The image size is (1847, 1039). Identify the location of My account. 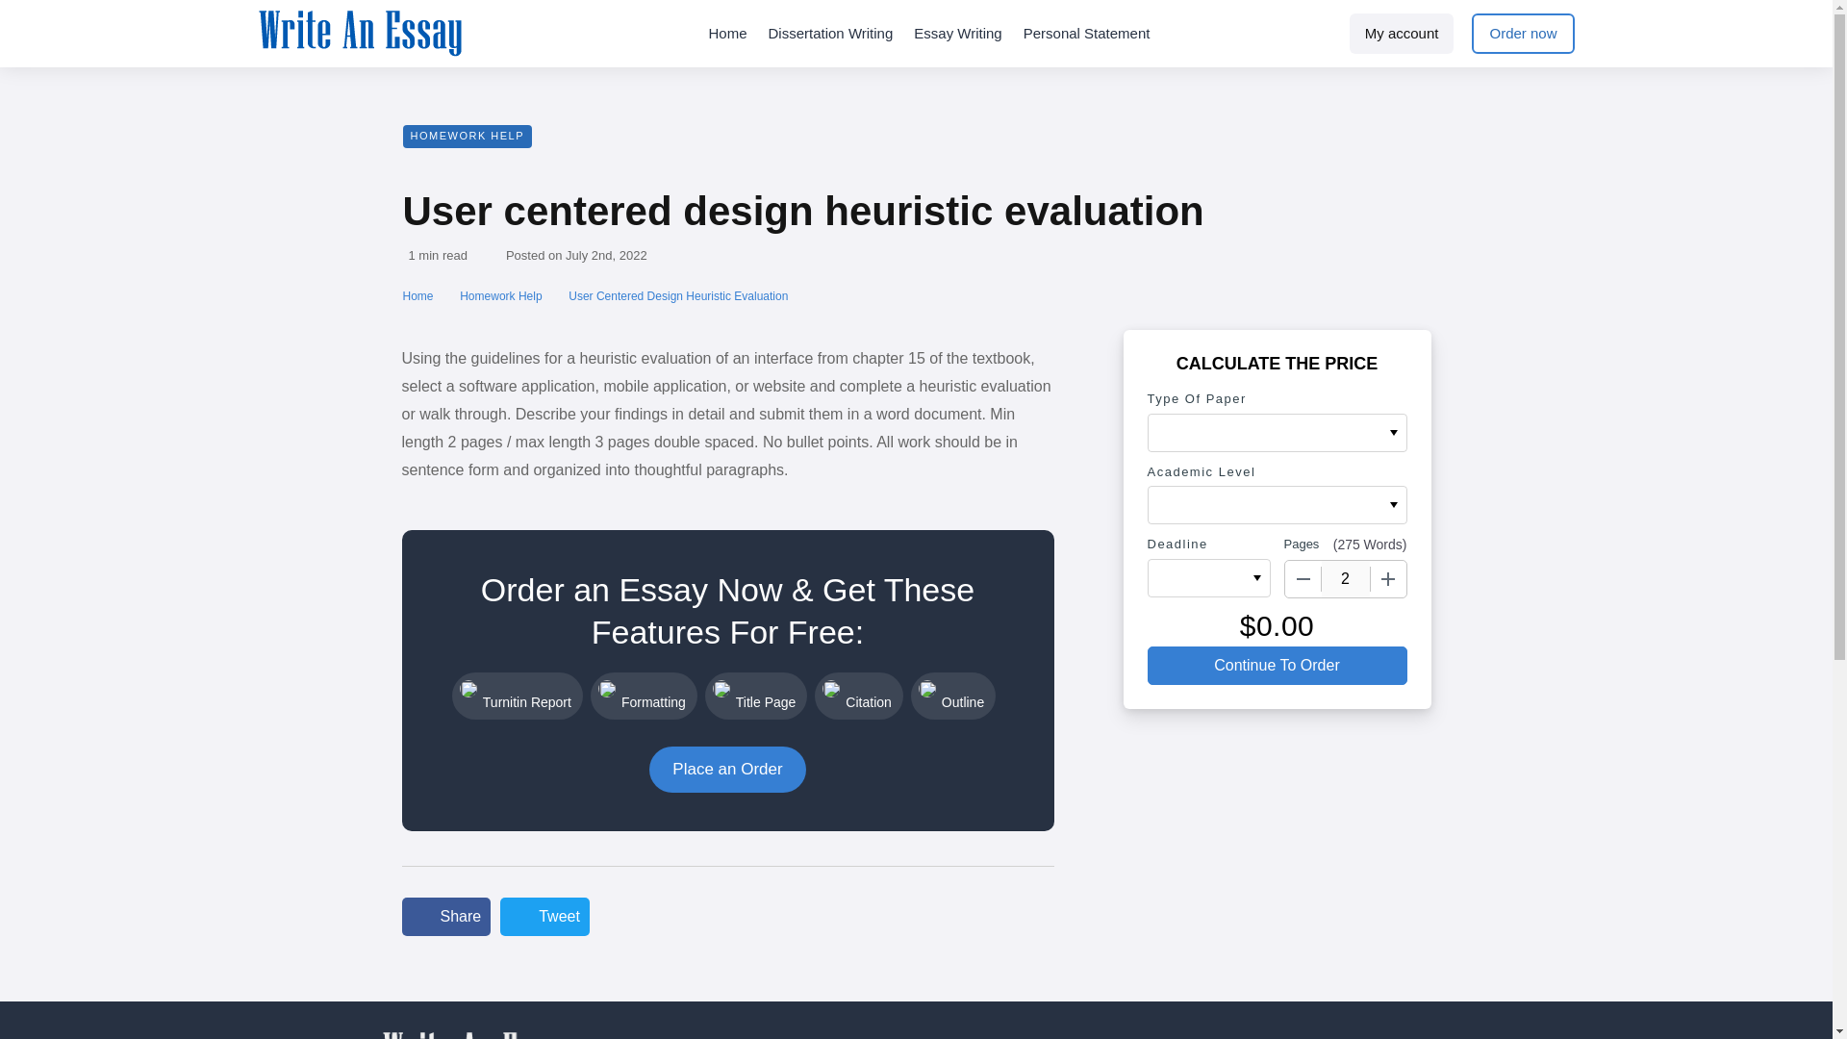
(1403, 34).